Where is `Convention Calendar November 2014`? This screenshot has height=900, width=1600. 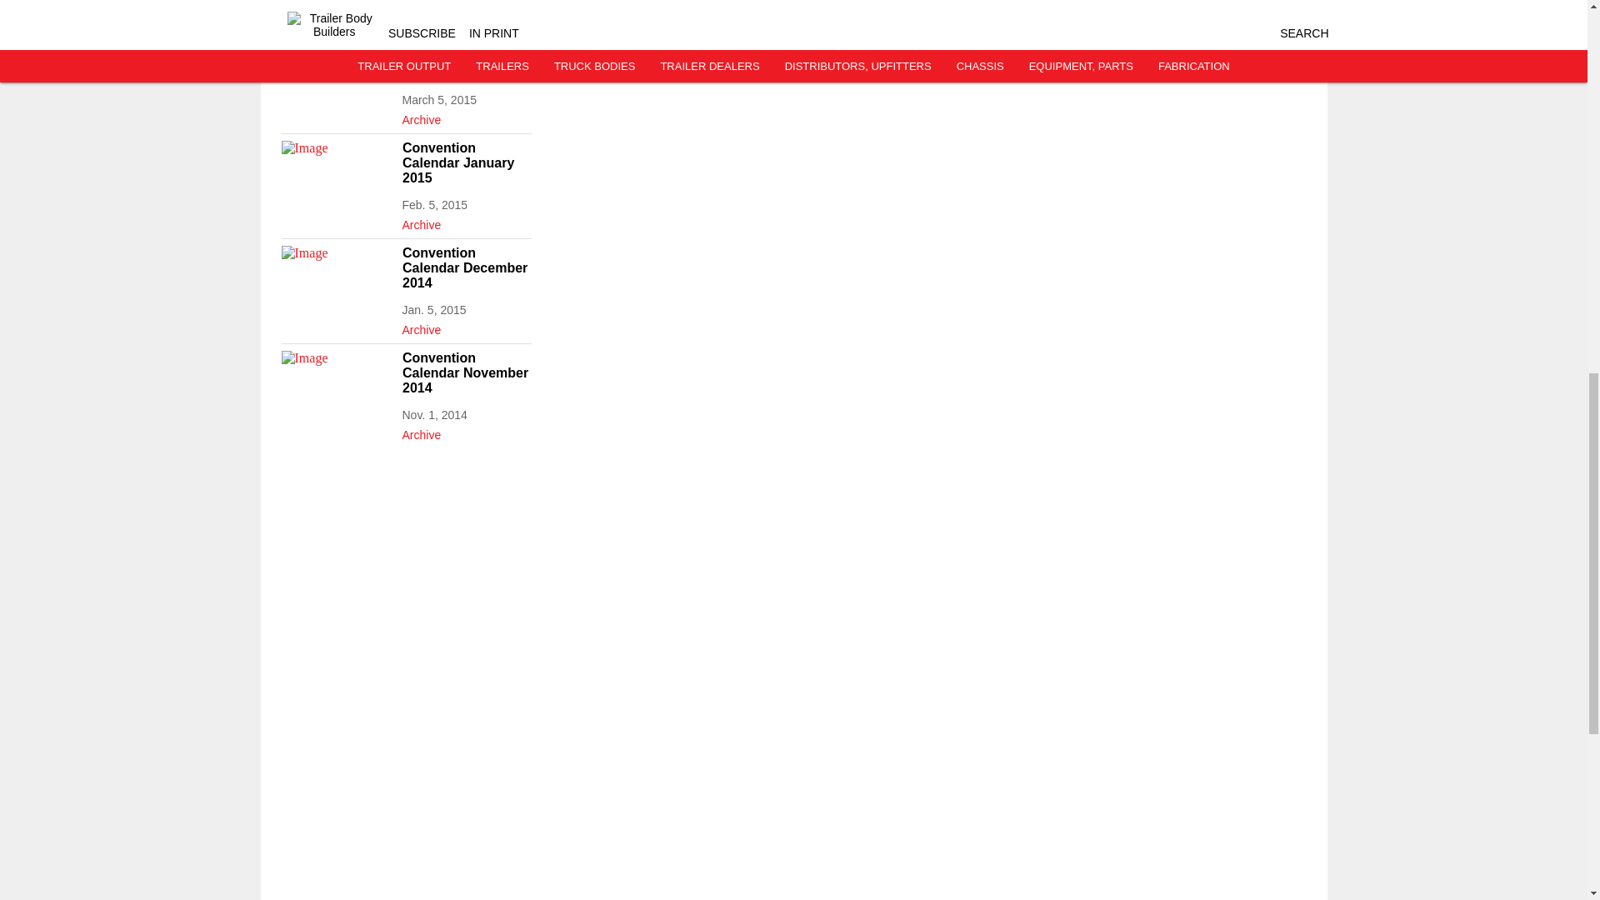 Convention Calendar November 2014 is located at coordinates (466, 373).